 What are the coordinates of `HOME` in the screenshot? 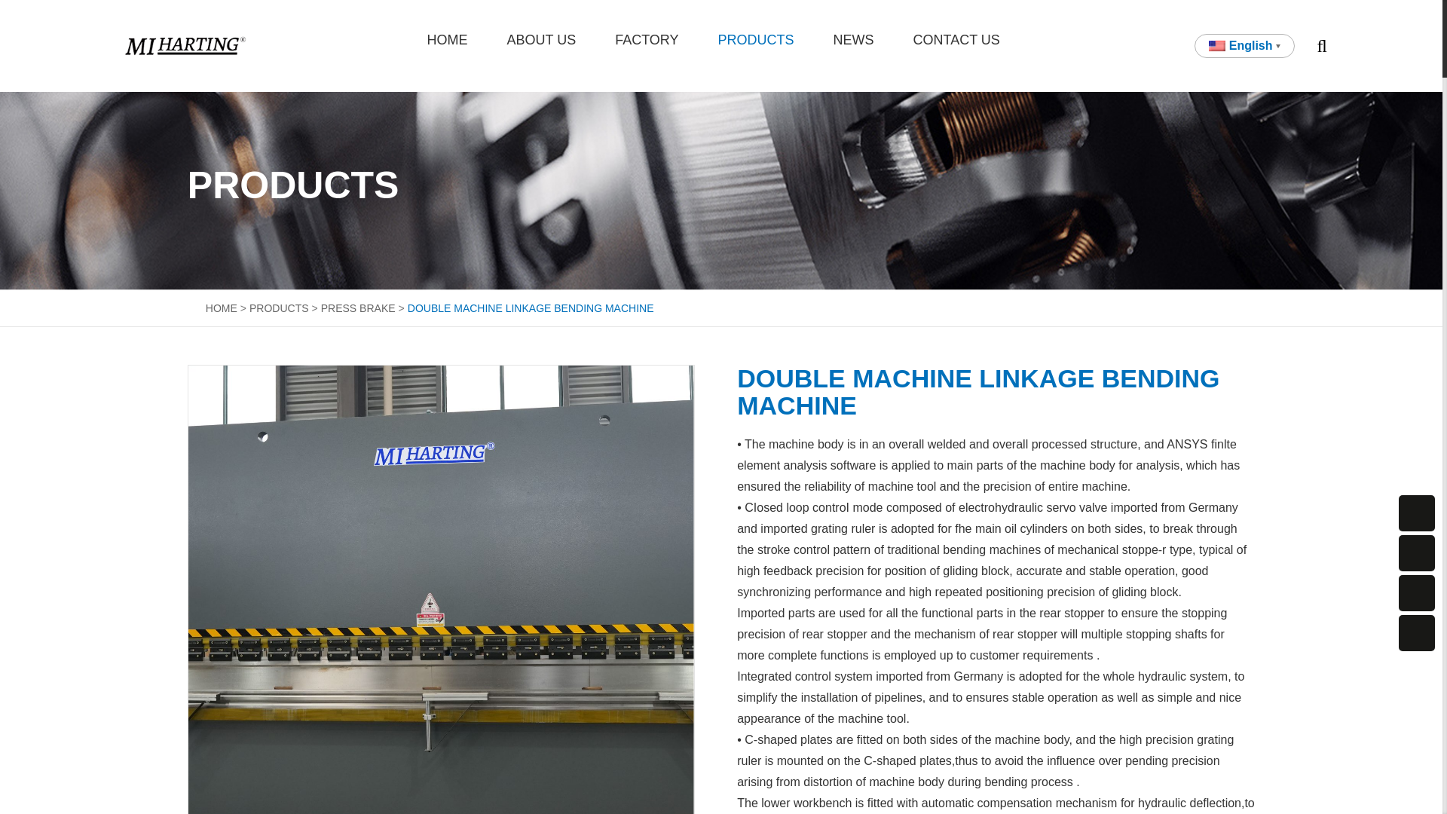 It's located at (219, 308).